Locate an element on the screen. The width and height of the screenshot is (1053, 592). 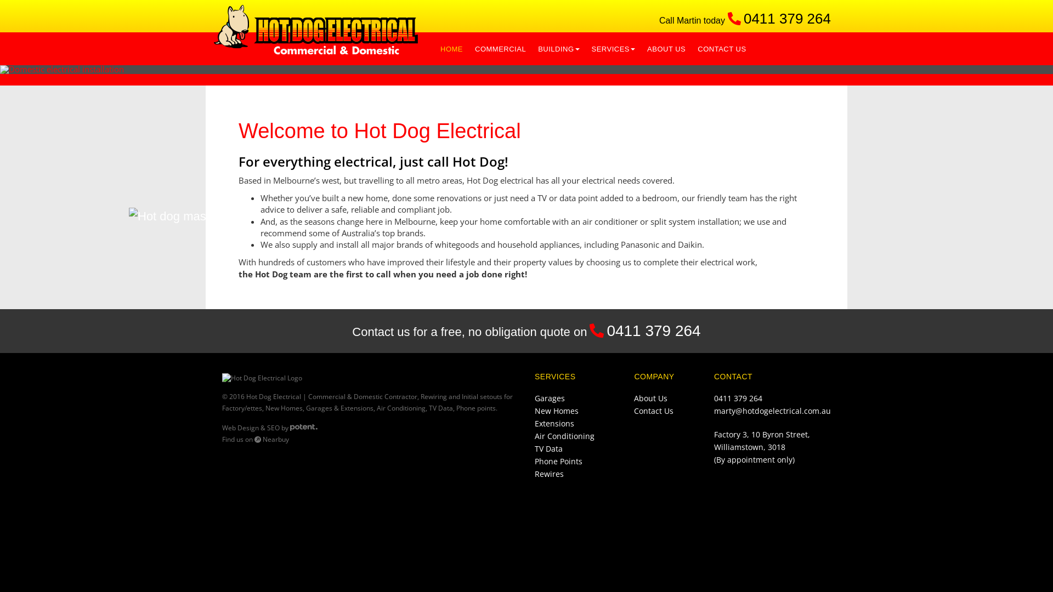
TV Data is located at coordinates (548, 448).